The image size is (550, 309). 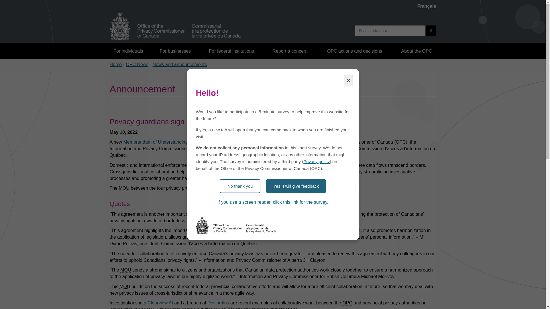 I want to click on For federal institutions, so click(x=231, y=51).